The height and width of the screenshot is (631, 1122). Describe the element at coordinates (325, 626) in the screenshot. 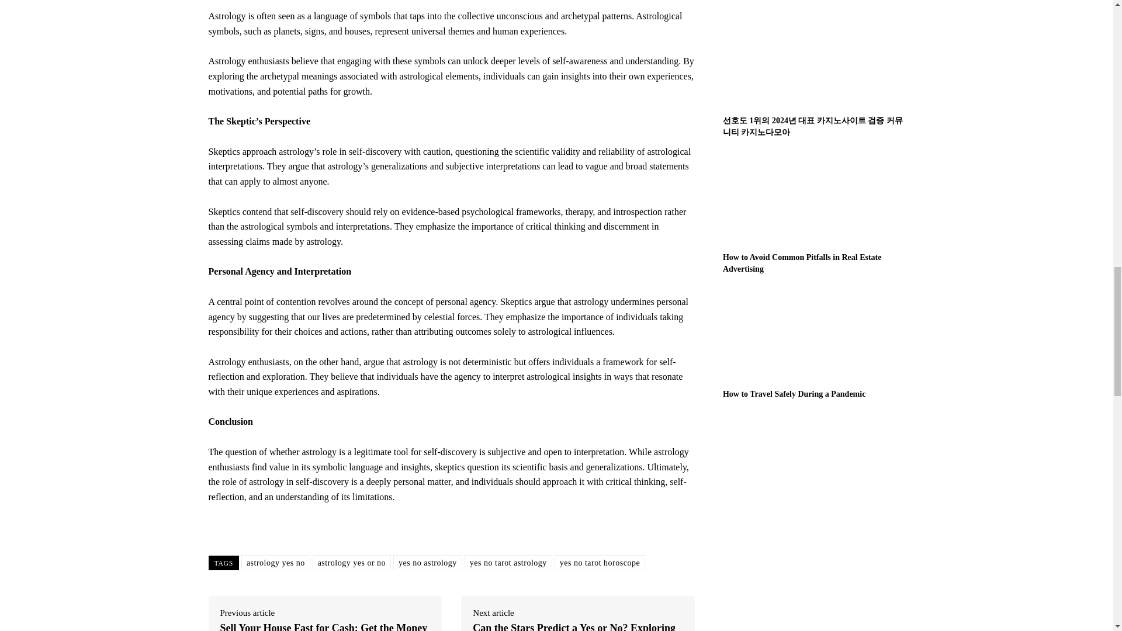

I see `Sell Your House Fast for Cash: Get the Money You Need Now` at that location.